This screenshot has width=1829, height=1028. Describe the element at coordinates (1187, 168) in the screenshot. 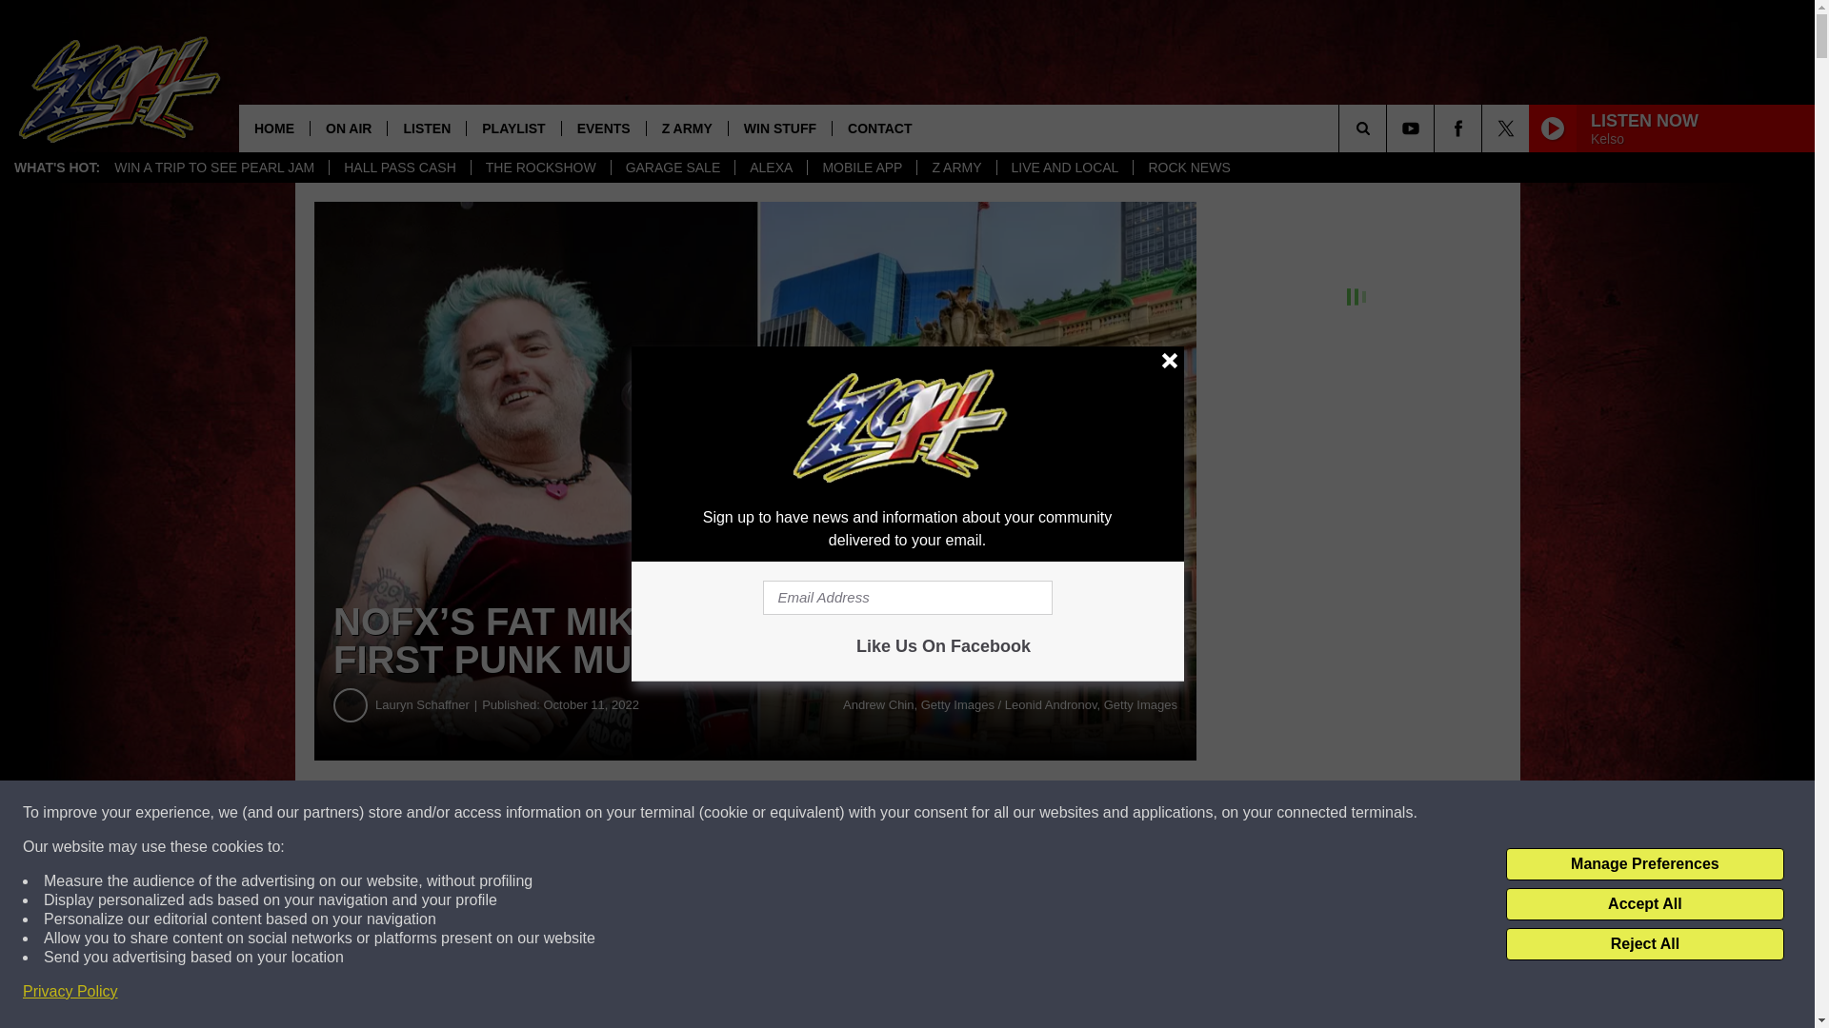

I see `ROCK NEWS` at that location.